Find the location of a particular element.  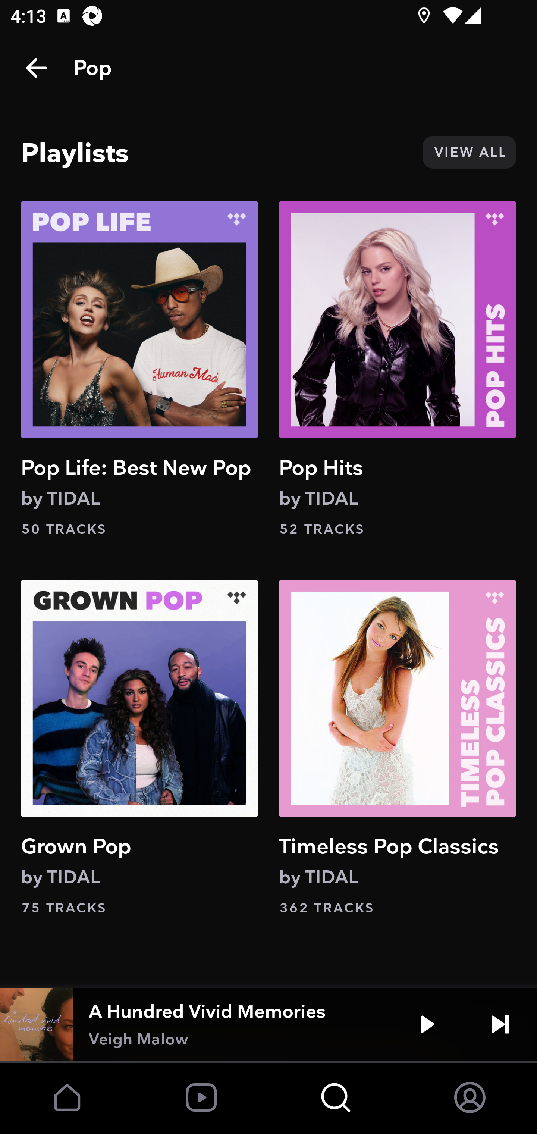

Pop Life: Best New Pop by TIDAL 50 TRACKS is located at coordinates (139, 369).